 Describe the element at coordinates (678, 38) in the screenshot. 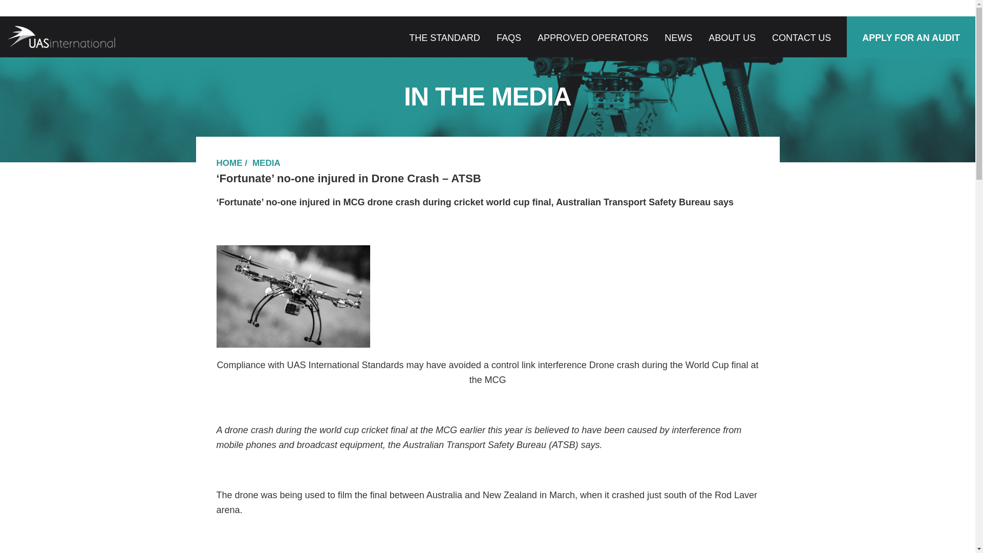

I see `NEWS` at that location.